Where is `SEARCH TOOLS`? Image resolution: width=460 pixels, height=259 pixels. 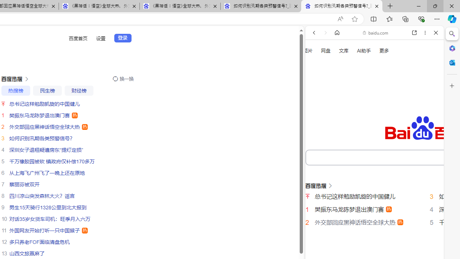
SEARCH TOOLS is located at coordinates (393, 122).